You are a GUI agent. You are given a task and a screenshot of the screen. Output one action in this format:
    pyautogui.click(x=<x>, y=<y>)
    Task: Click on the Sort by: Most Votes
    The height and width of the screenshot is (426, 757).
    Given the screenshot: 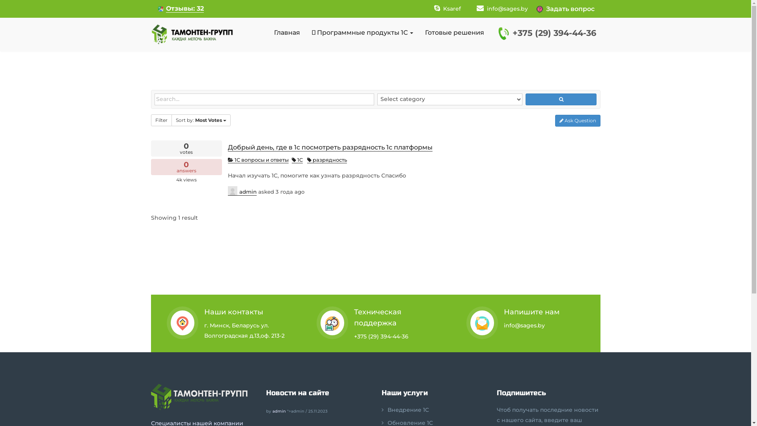 What is the action you would take?
    pyautogui.click(x=201, y=120)
    